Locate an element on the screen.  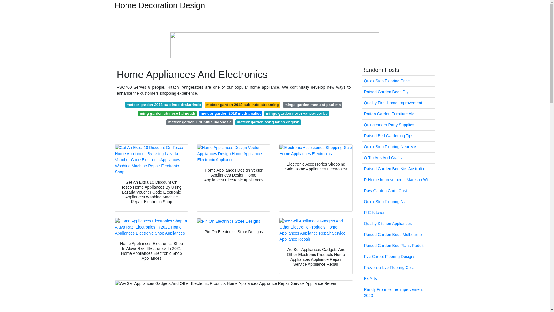
Raised Bed Gardening Tips is located at coordinates (398, 136).